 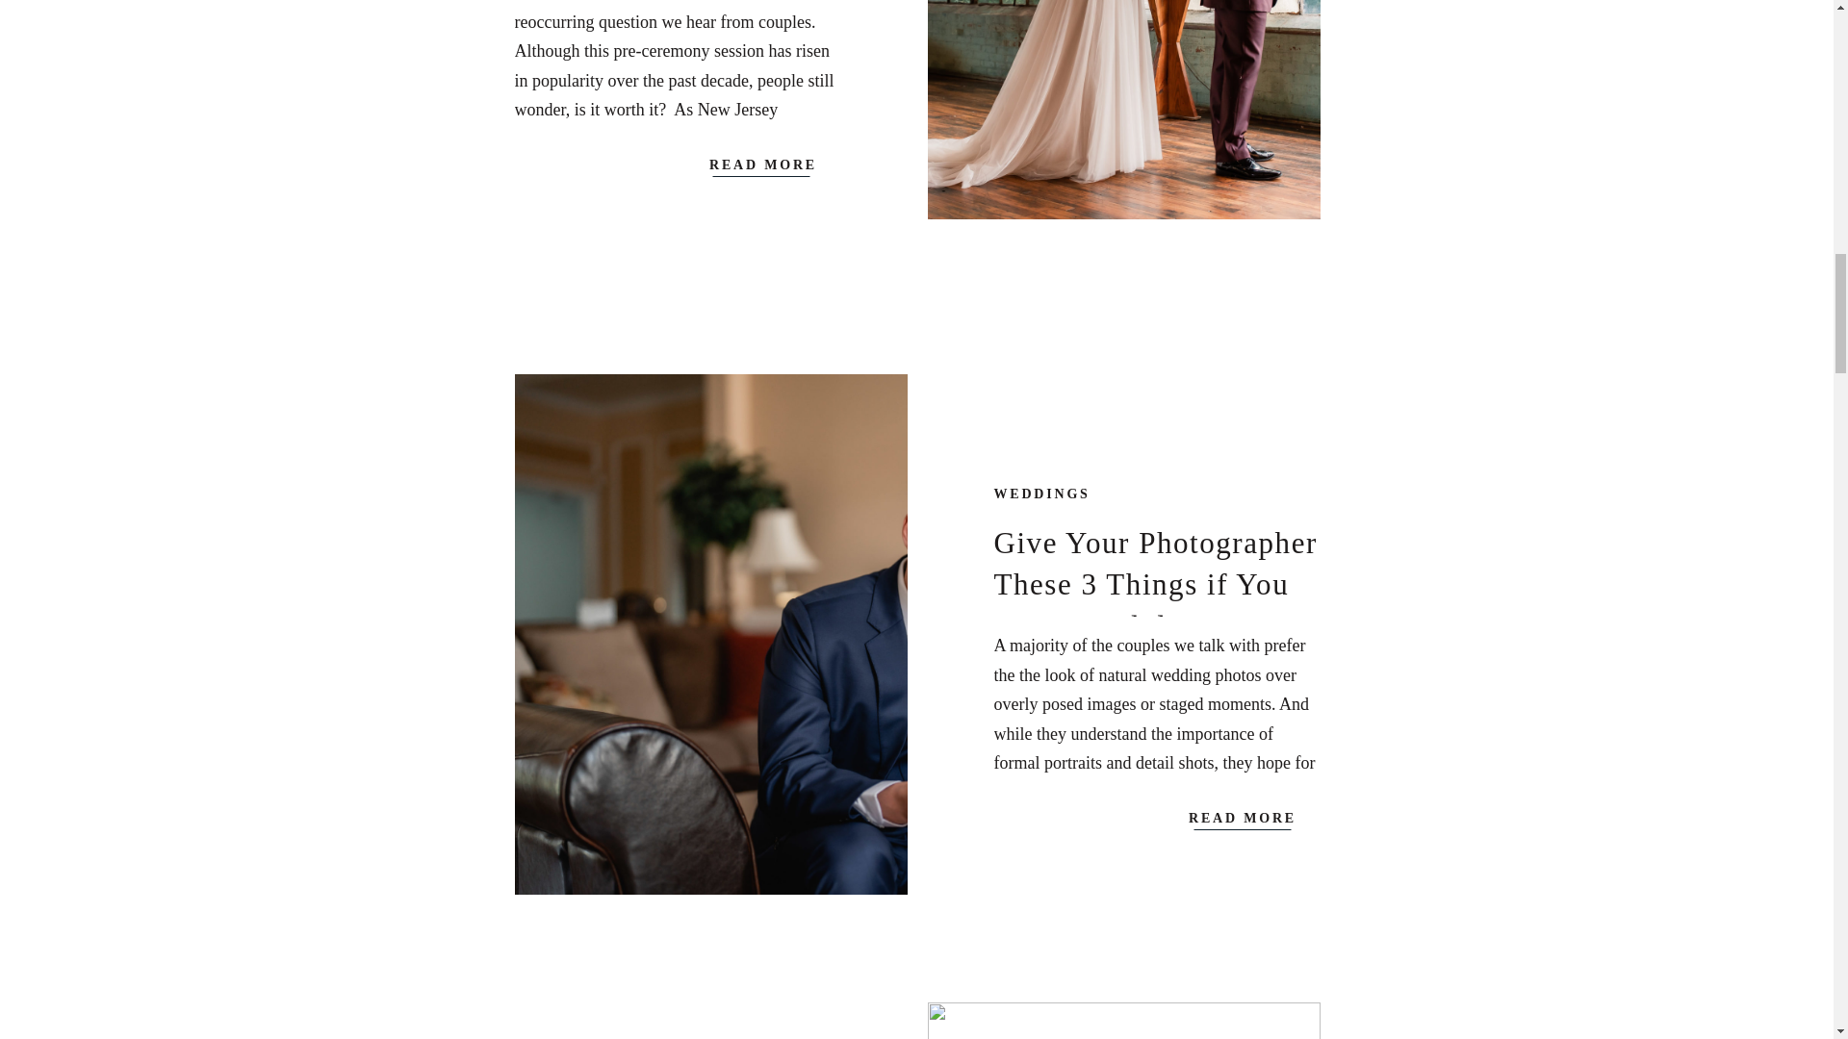 I want to click on READ MORE, so click(x=762, y=162).